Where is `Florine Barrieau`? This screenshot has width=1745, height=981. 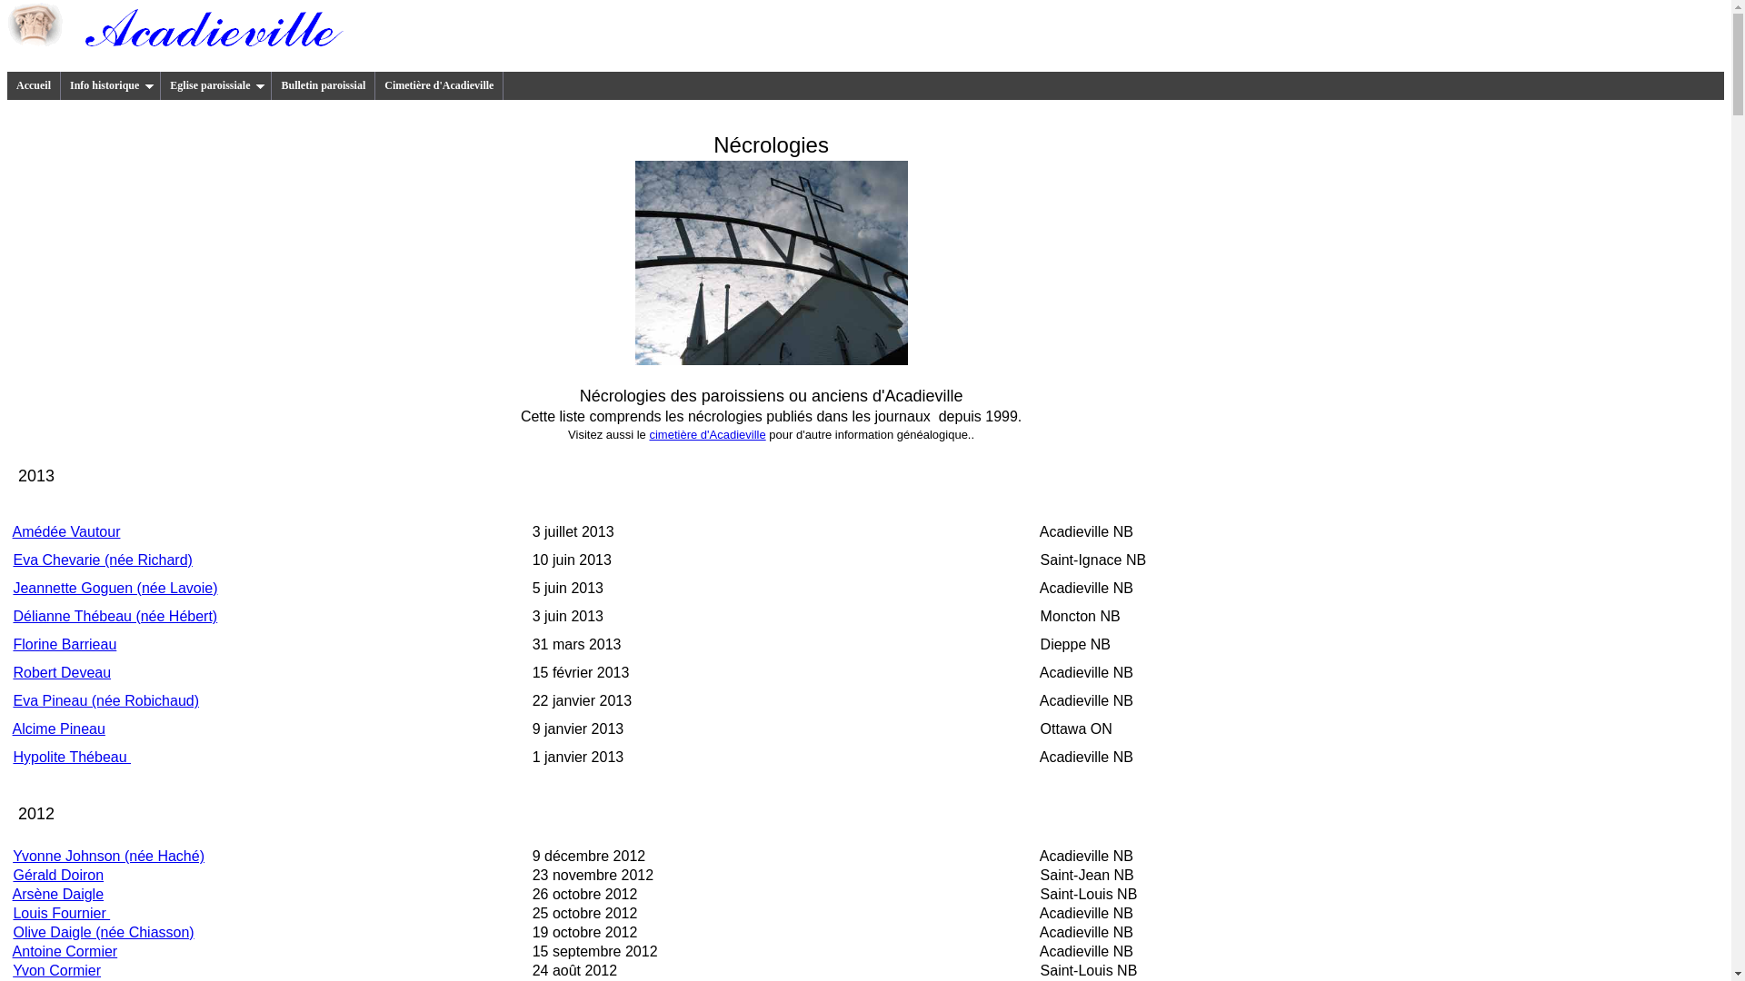
Florine Barrieau is located at coordinates (65, 645).